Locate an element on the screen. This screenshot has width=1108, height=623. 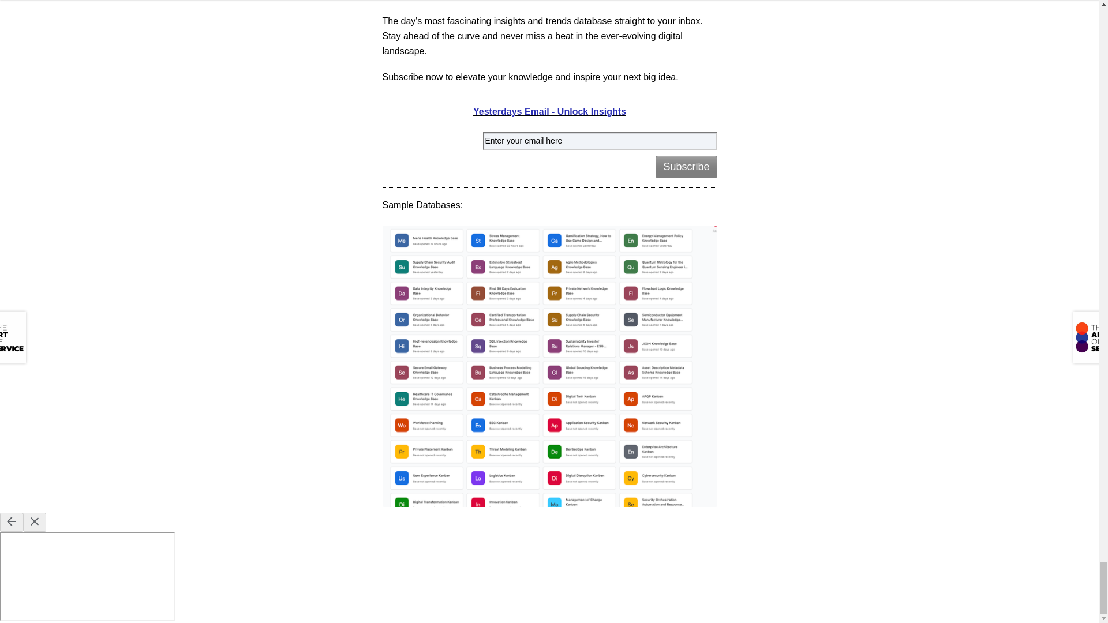
Subscribe is located at coordinates (686, 167).